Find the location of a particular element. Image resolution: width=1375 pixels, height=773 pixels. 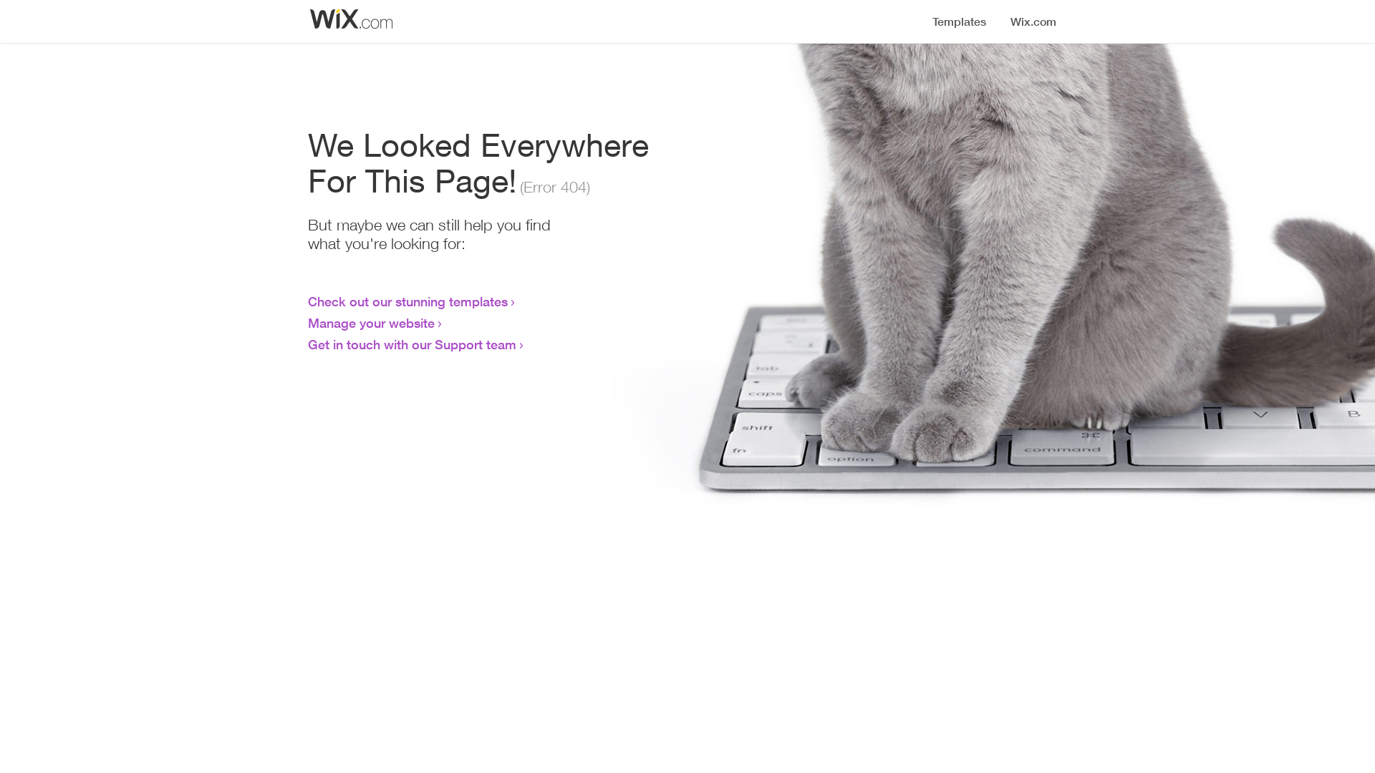

Manage your website is located at coordinates (371, 323).